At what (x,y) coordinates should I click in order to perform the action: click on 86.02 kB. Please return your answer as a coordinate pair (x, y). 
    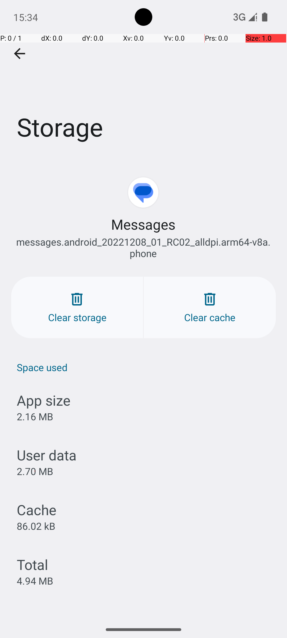
    Looking at the image, I should click on (36, 526).